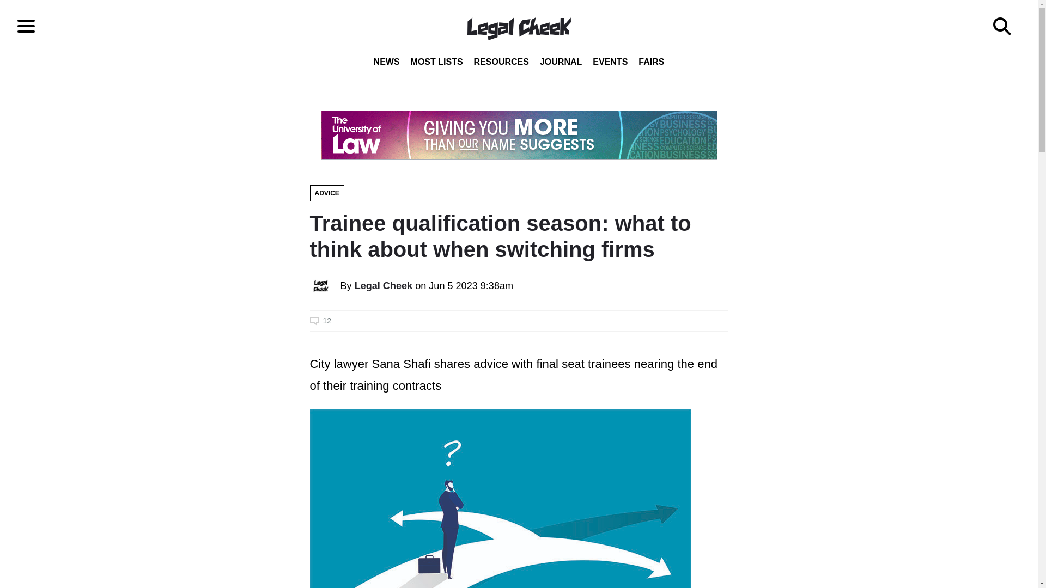 The width and height of the screenshot is (1046, 588). Describe the element at coordinates (387, 62) in the screenshot. I see `NEWS` at that location.